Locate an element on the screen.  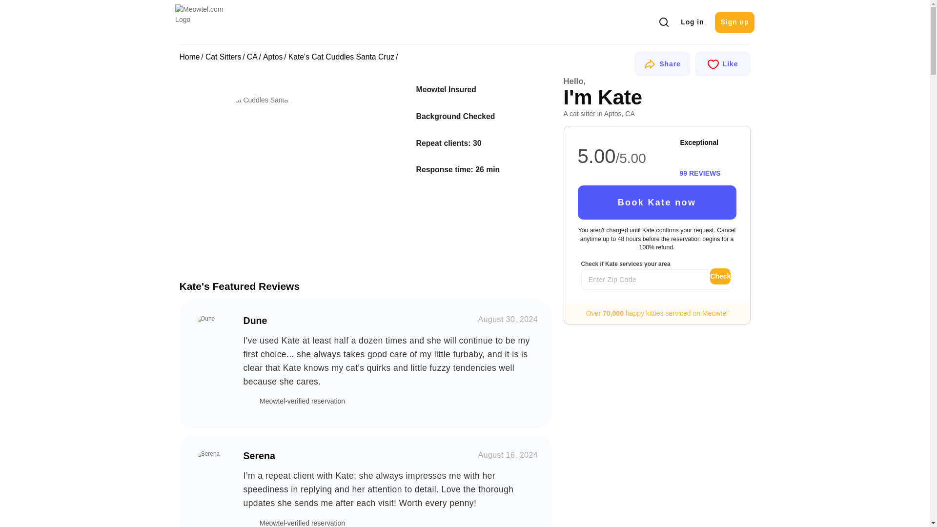
Sign up is located at coordinates (734, 22).